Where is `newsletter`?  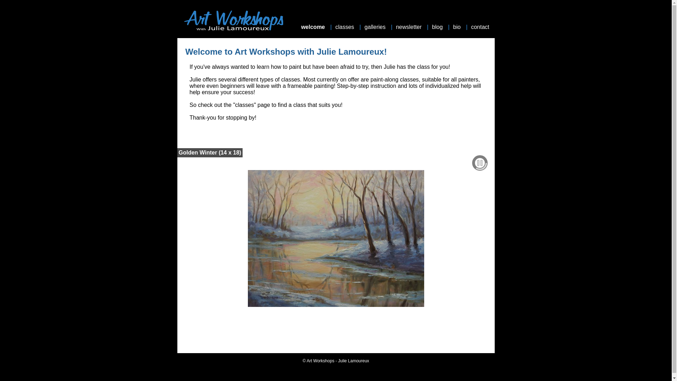 newsletter is located at coordinates (410, 27).